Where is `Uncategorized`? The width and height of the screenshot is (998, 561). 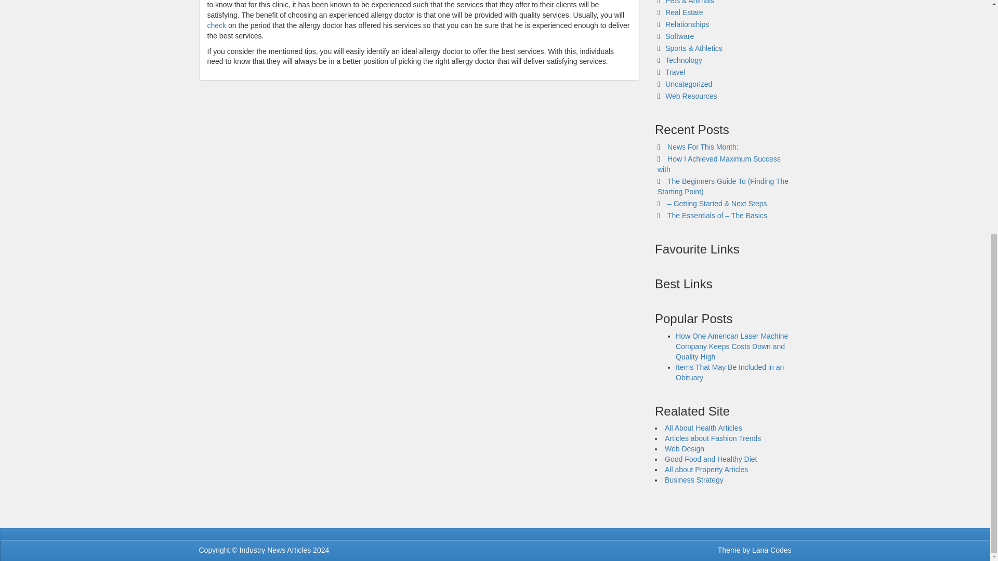 Uncategorized is located at coordinates (689, 84).